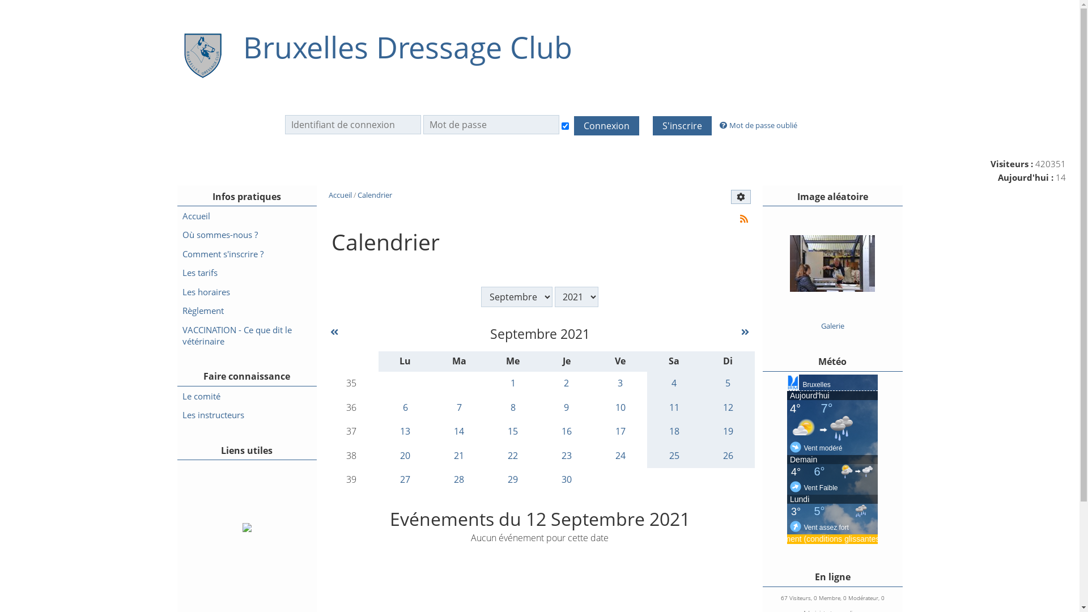 The image size is (1088, 612). I want to click on Les tarifs, so click(246, 273).